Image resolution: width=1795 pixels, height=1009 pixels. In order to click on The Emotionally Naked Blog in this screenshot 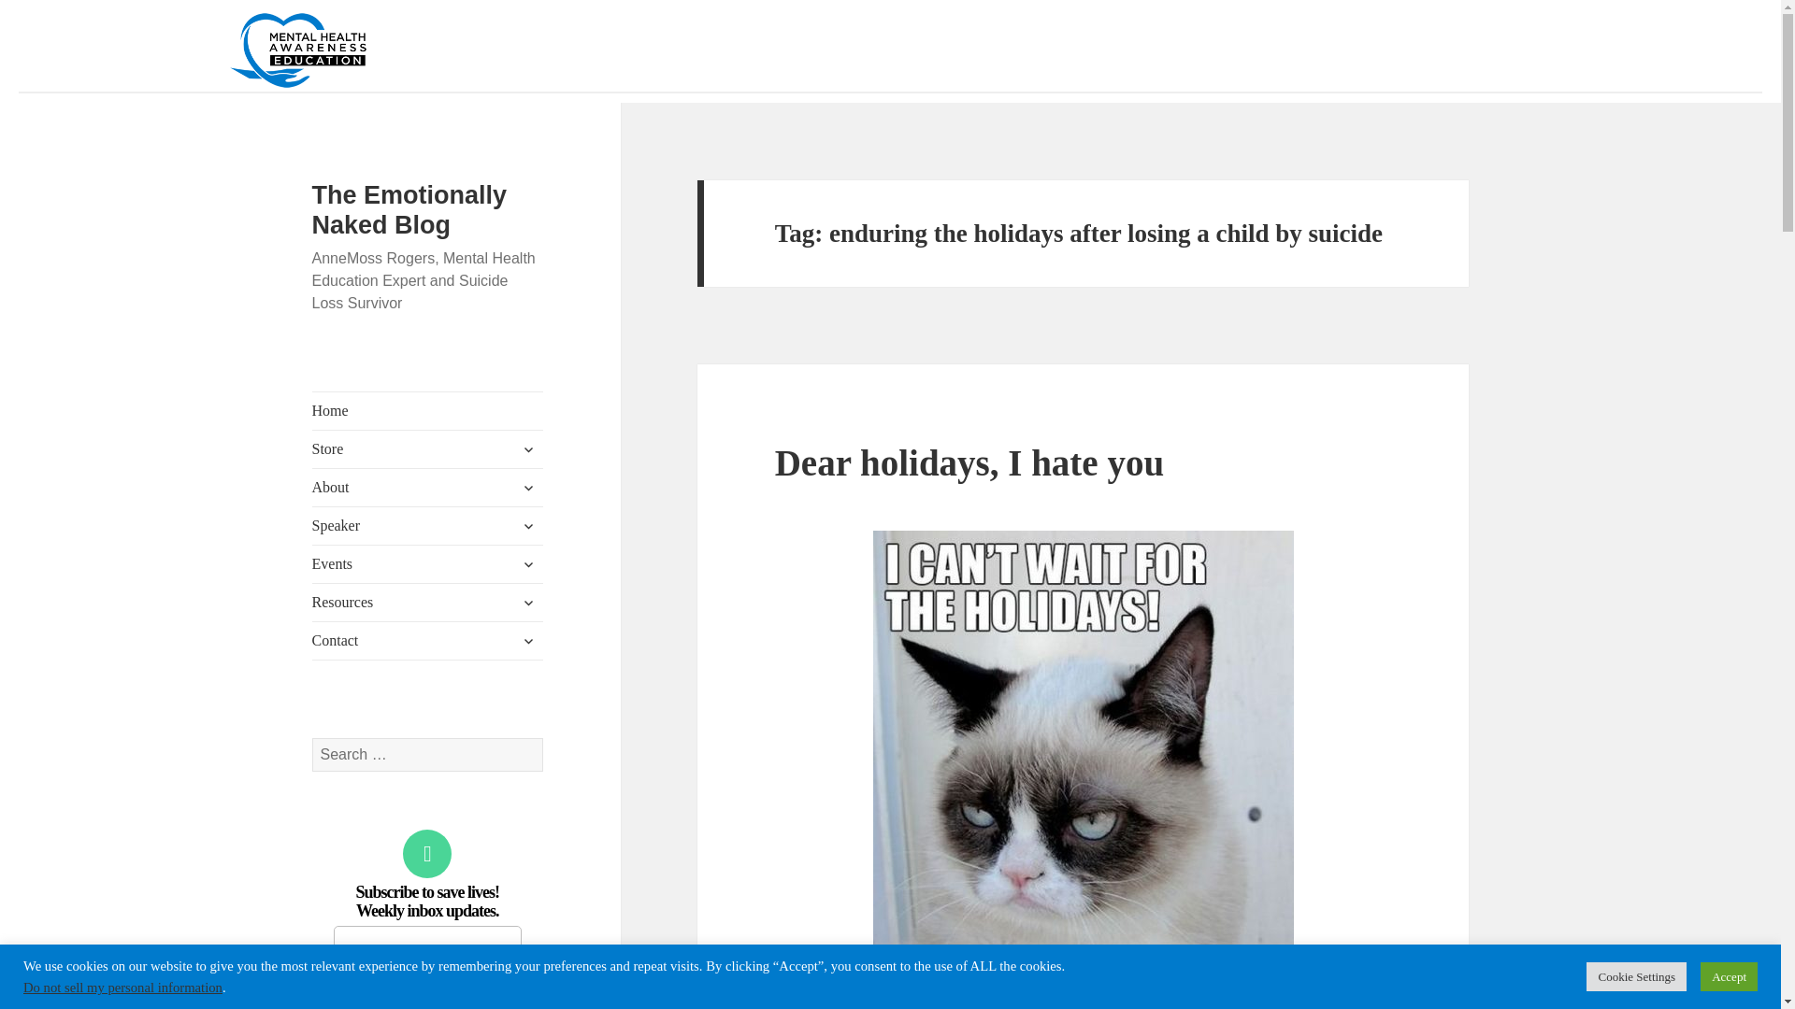, I will do `click(409, 209)`.